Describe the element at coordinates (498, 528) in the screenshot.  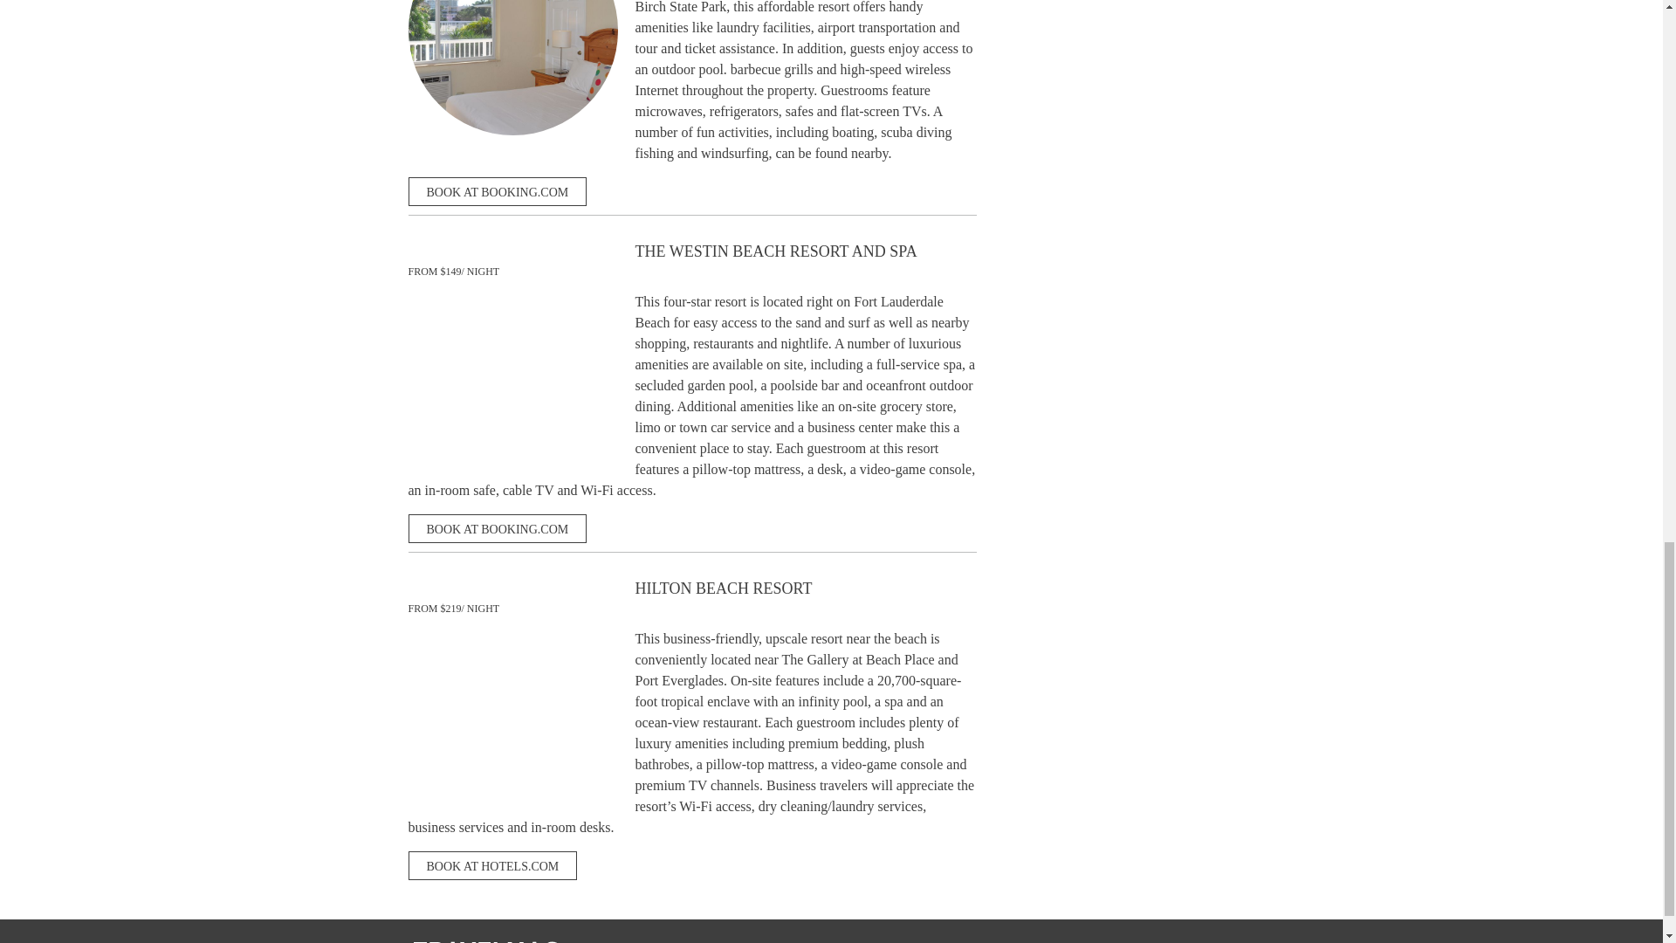
I see `BOOK AT BOOKING.COM` at that location.